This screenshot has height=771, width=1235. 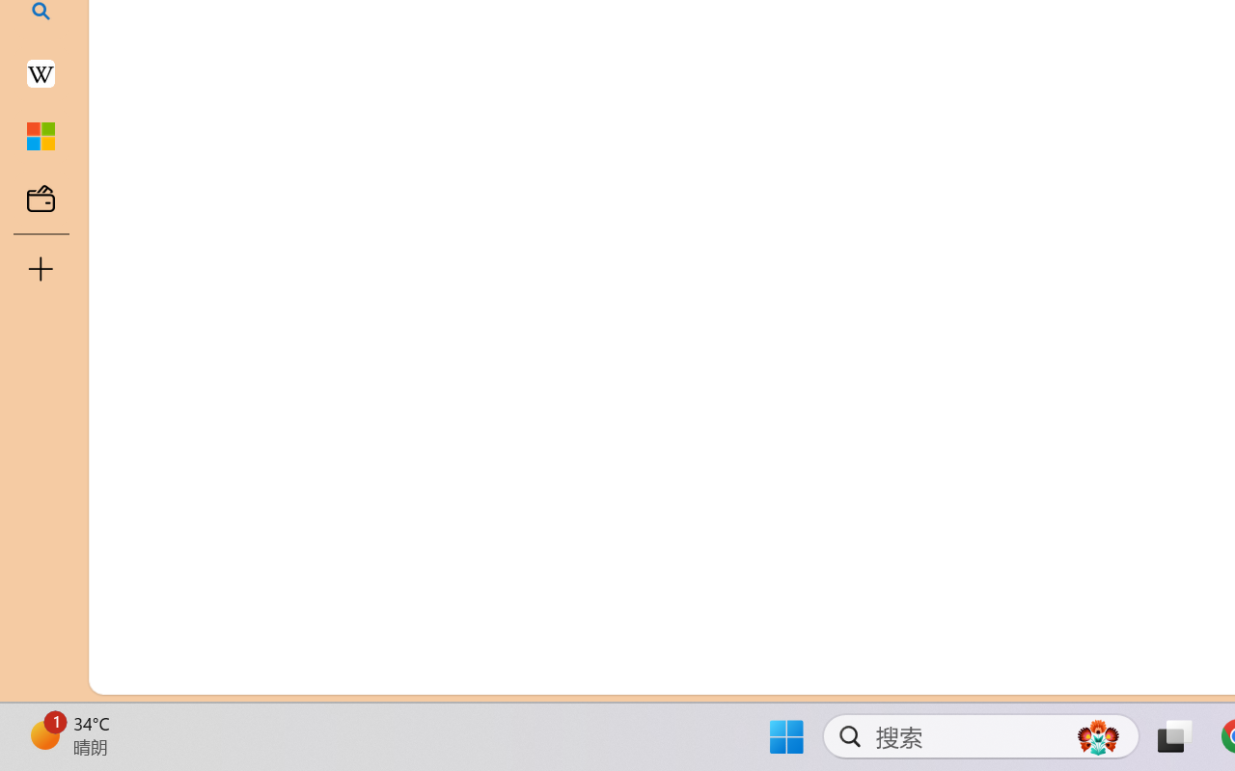 What do you see at coordinates (131, 613) in the screenshot?
I see `Manage` at bounding box center [131, 613].